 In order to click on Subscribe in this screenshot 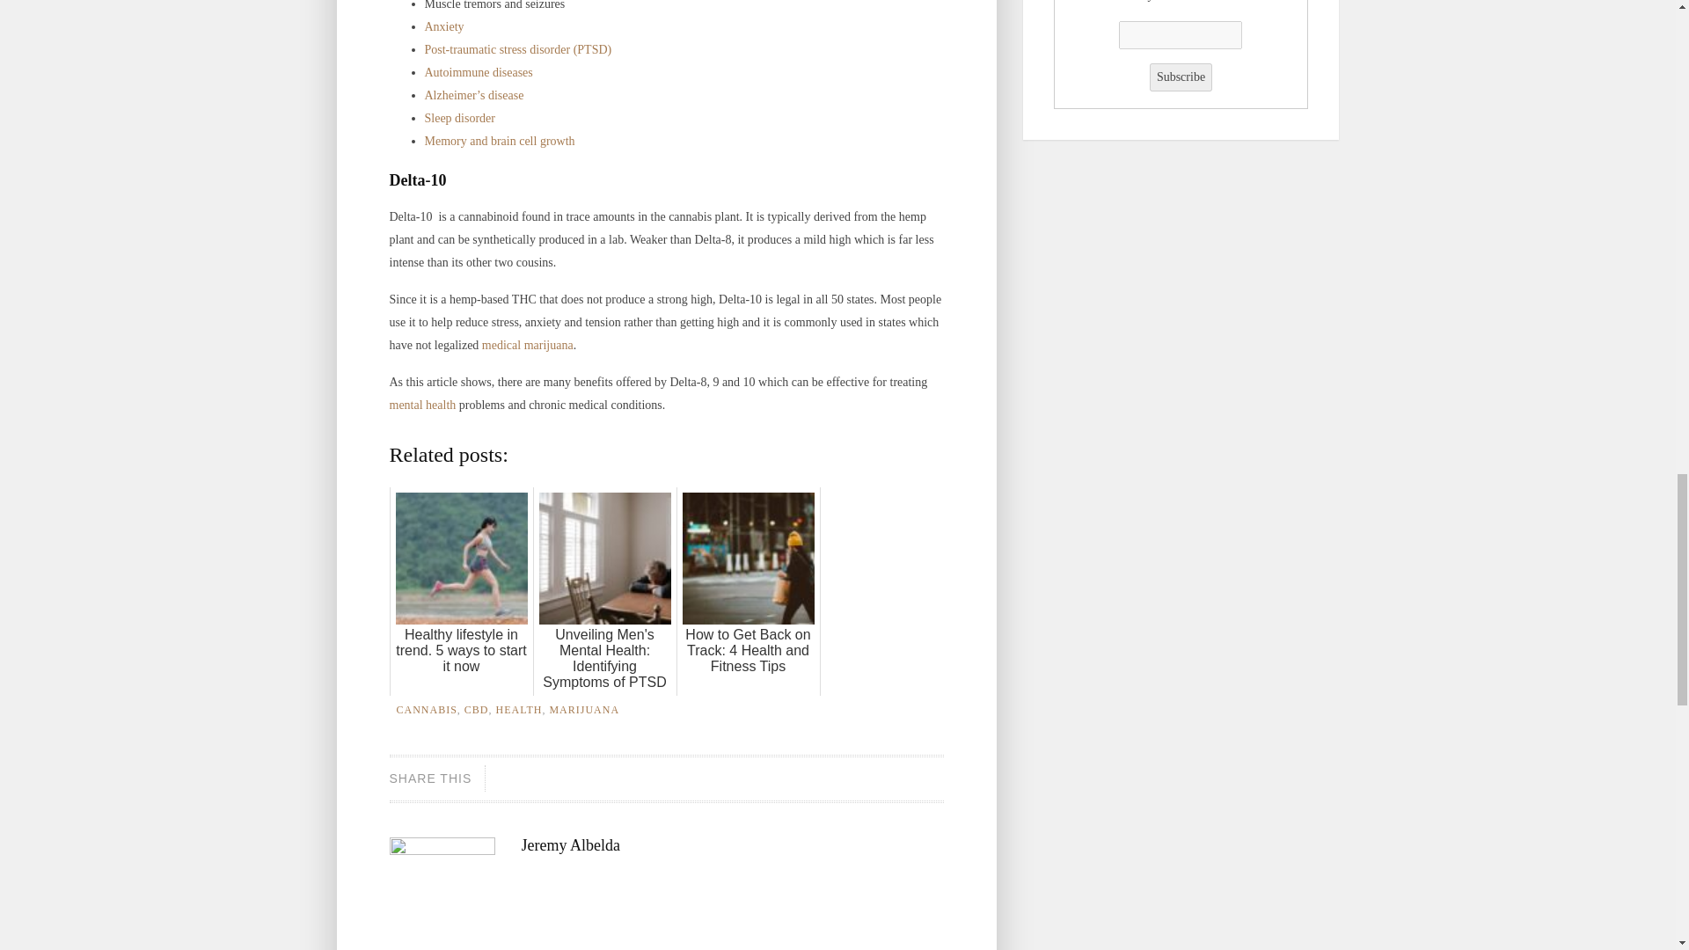, I will do `click(1181, 77)`.